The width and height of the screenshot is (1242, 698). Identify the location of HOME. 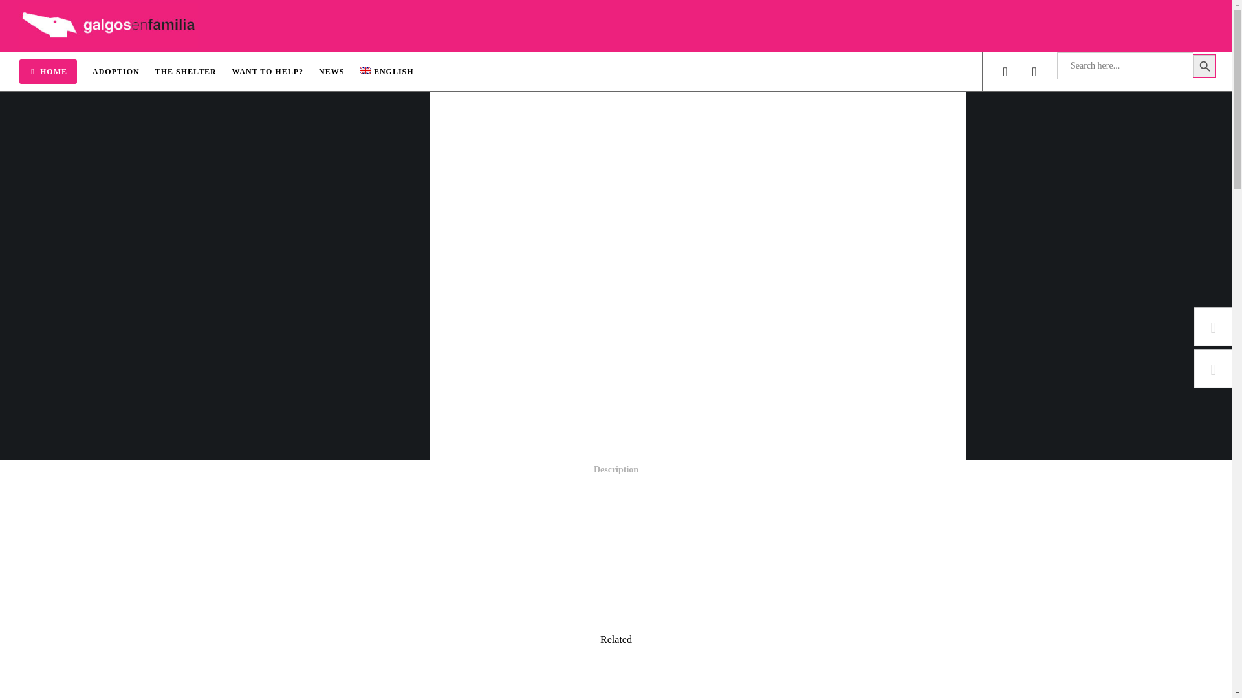
(56, 72).